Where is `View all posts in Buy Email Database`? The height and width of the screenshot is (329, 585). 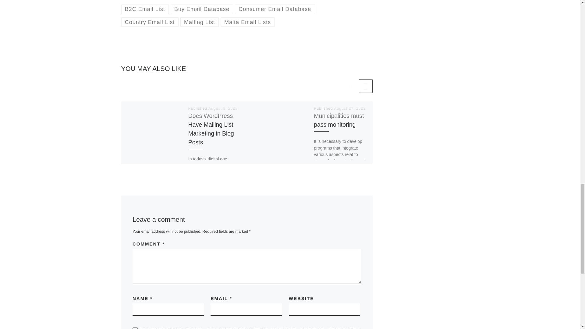 View all posts in Buy Email Database is located at coordinates (202, 9).